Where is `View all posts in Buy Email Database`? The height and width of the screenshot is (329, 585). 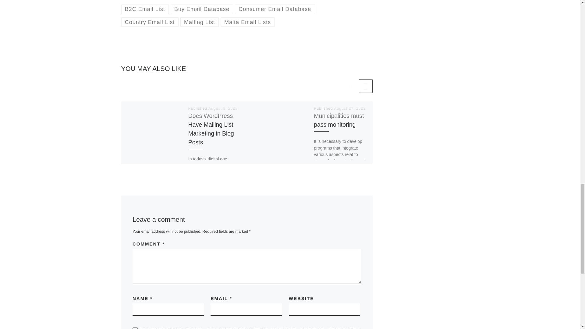 View all posts in Buy Email Database is located at coordinates (202, 9).